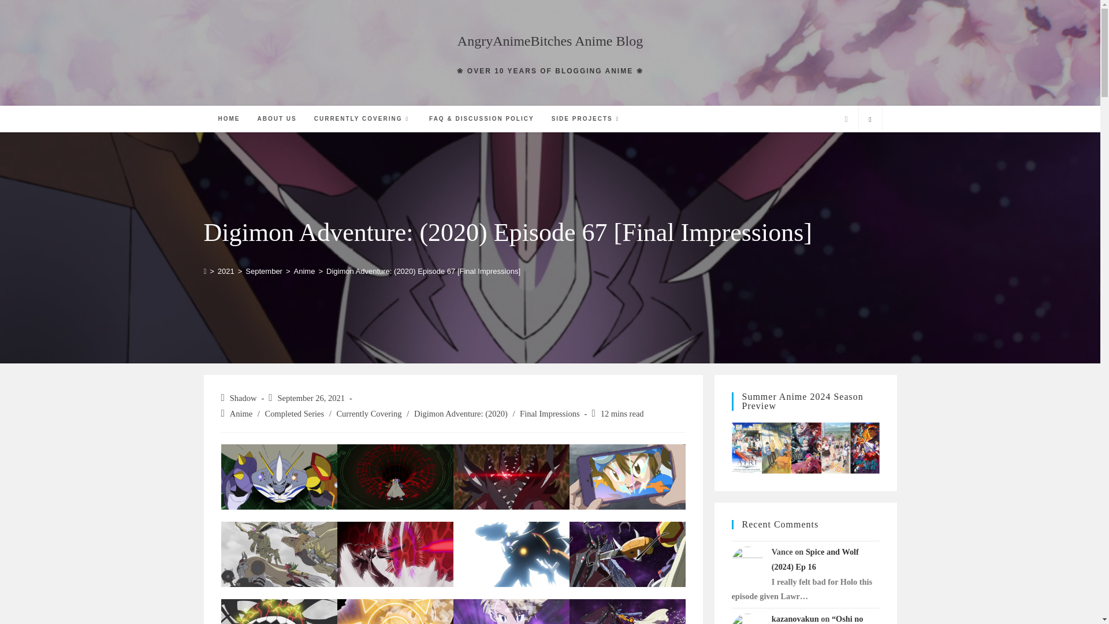 This screenshot has height=624, width=1109. Describe the element at coordinates (277, 118) in the screenshot. I see `ABOUT US` at that location.